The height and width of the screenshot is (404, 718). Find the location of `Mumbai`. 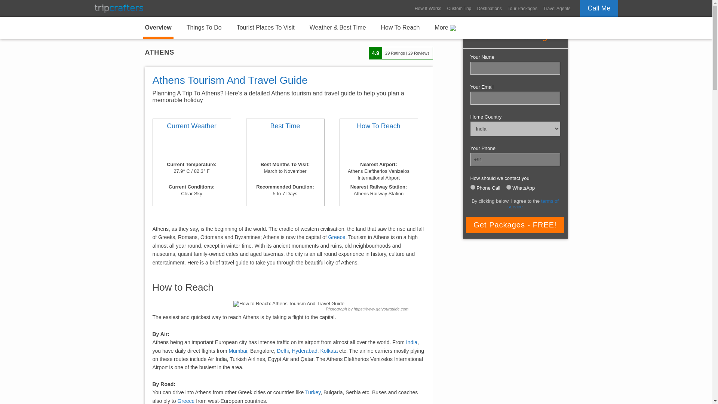

Mumbai is located at coordinates (237, 351).